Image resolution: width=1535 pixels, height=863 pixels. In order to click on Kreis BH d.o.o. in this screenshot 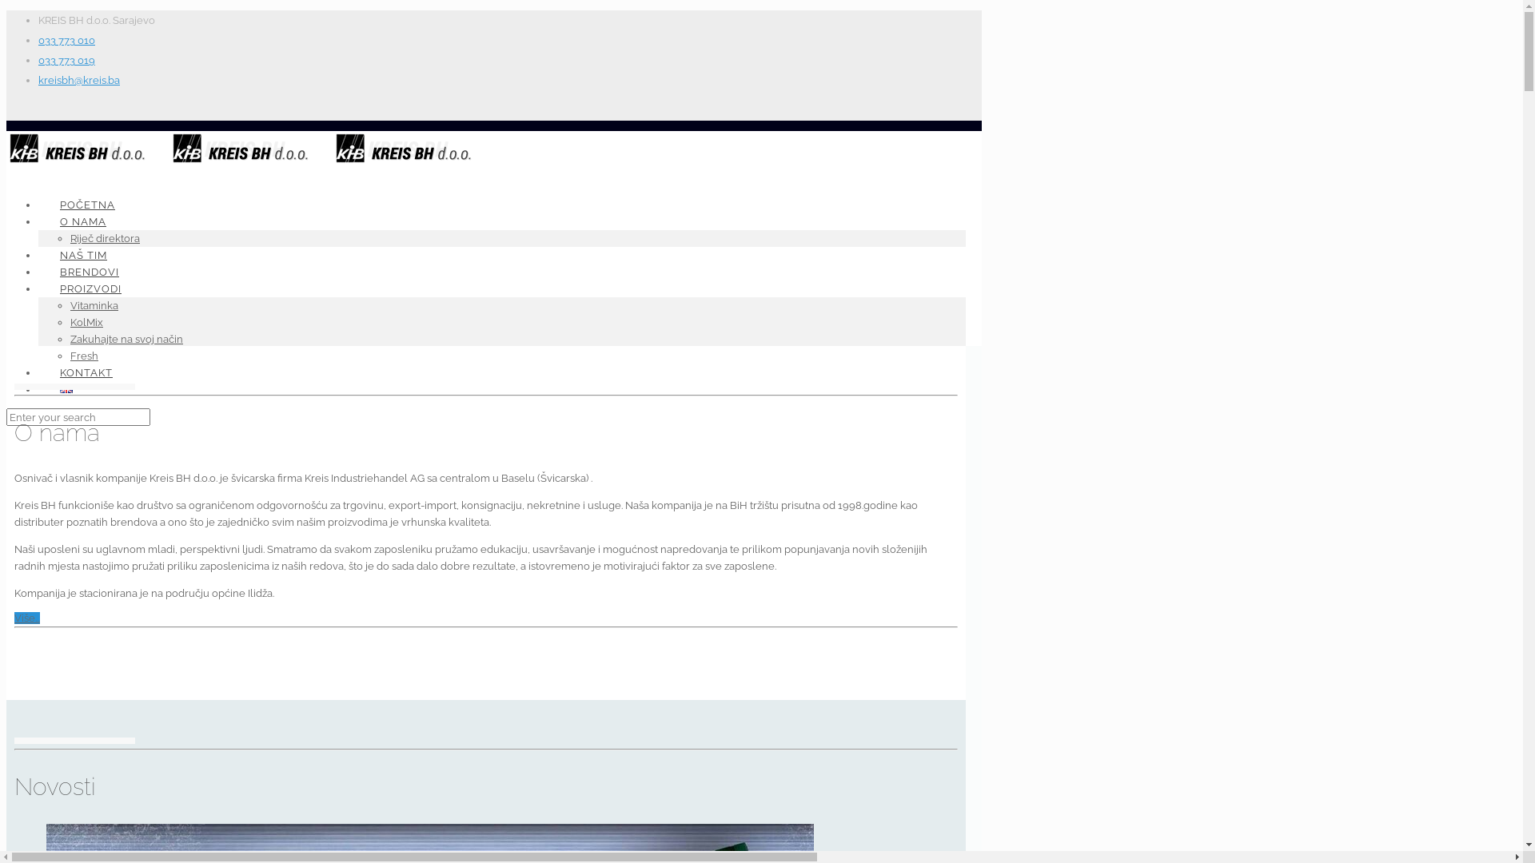, I will do `click(251, 161)`.